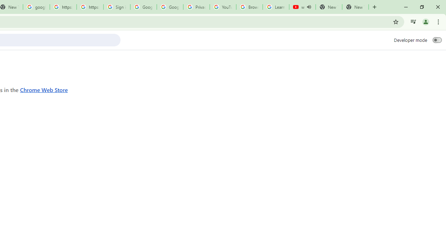  Describe the element at coordinates (355, 7) in the screenshot. I see `New Tab` at that location.